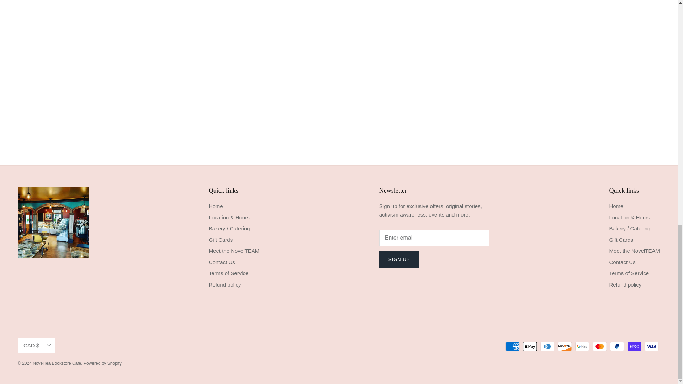  I want to click on Google Pay, so click(582, 346).